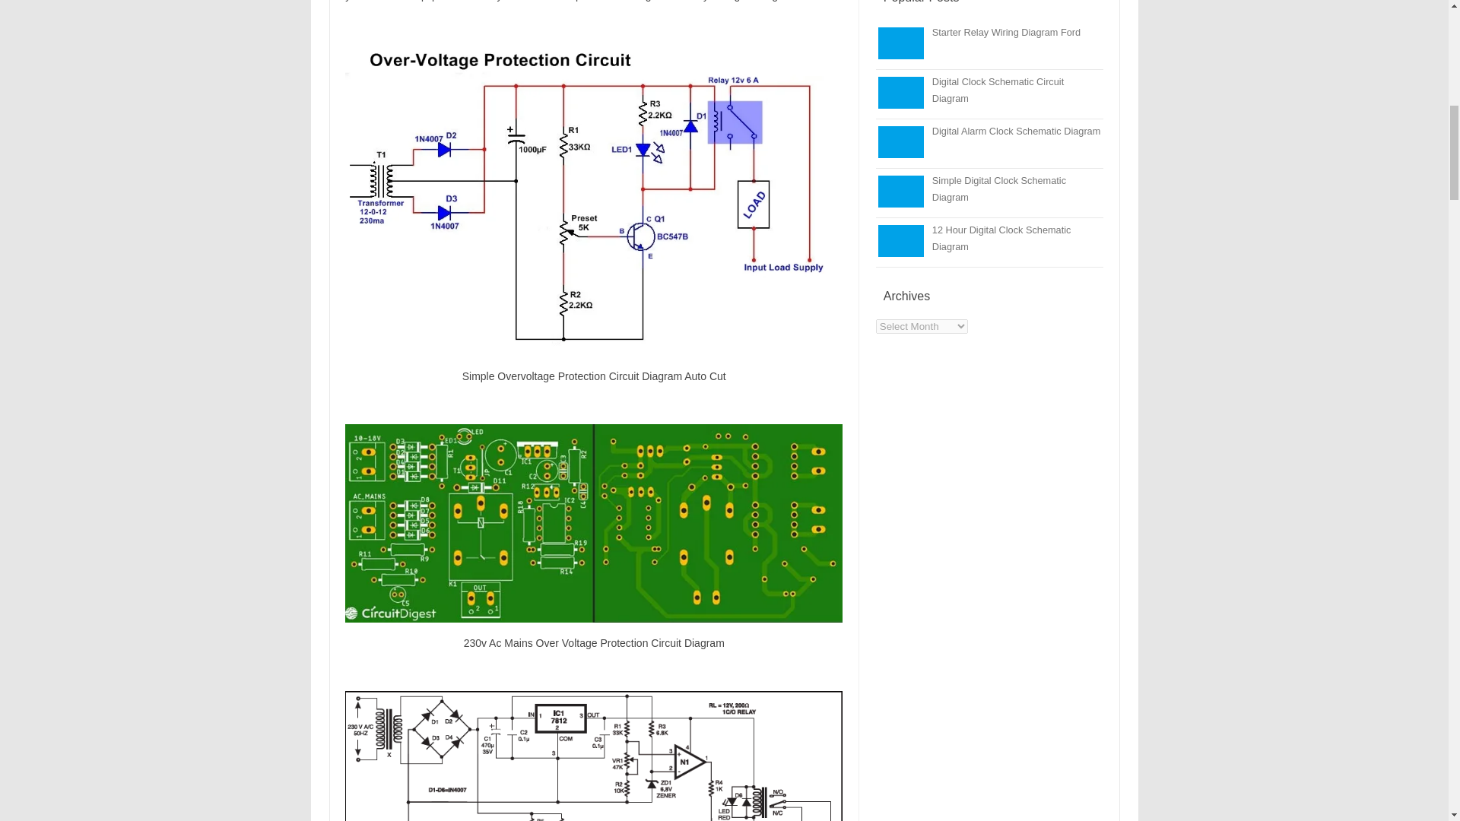  Describe the element at coordinates (1002, 237) in the screenshot. I see `12 Hour Digital Clock Schematic Diagram` at that location.